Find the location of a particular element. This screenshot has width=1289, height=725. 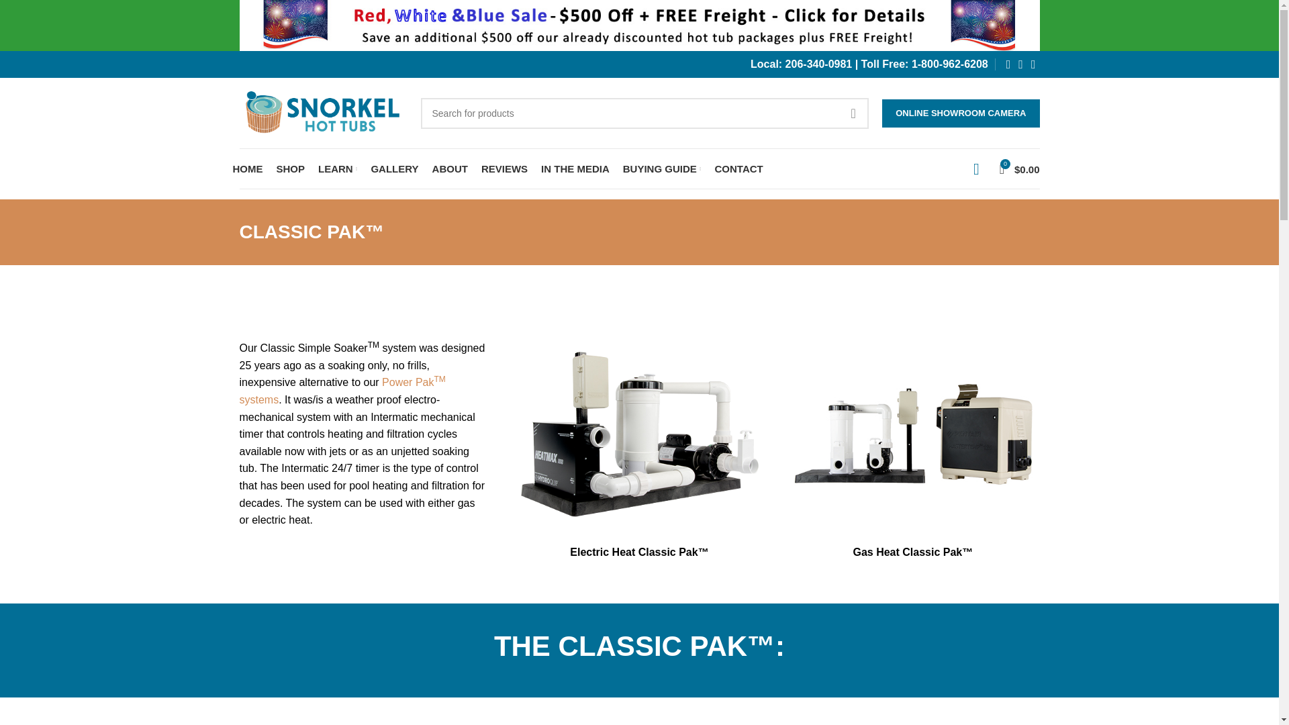

HOME is located at coordinates (247, 169).